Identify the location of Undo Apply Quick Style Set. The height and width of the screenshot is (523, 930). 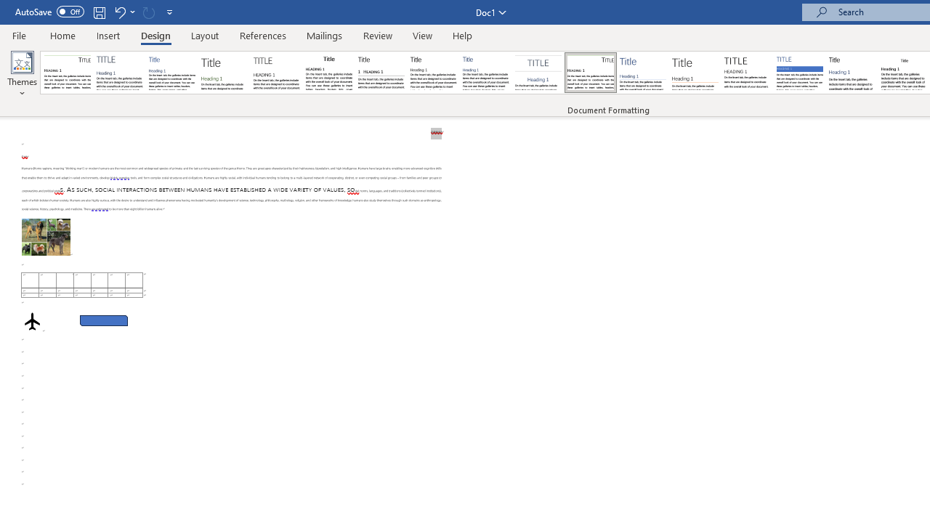
(124, 12).